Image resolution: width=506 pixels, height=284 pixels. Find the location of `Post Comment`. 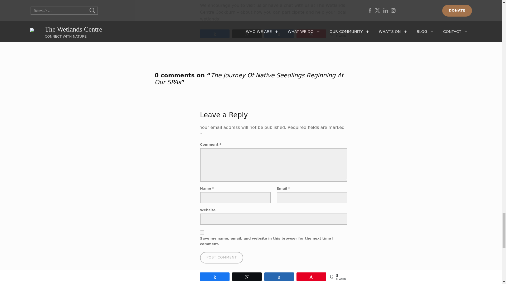

Post Comment is located at coordinates (221, 258).